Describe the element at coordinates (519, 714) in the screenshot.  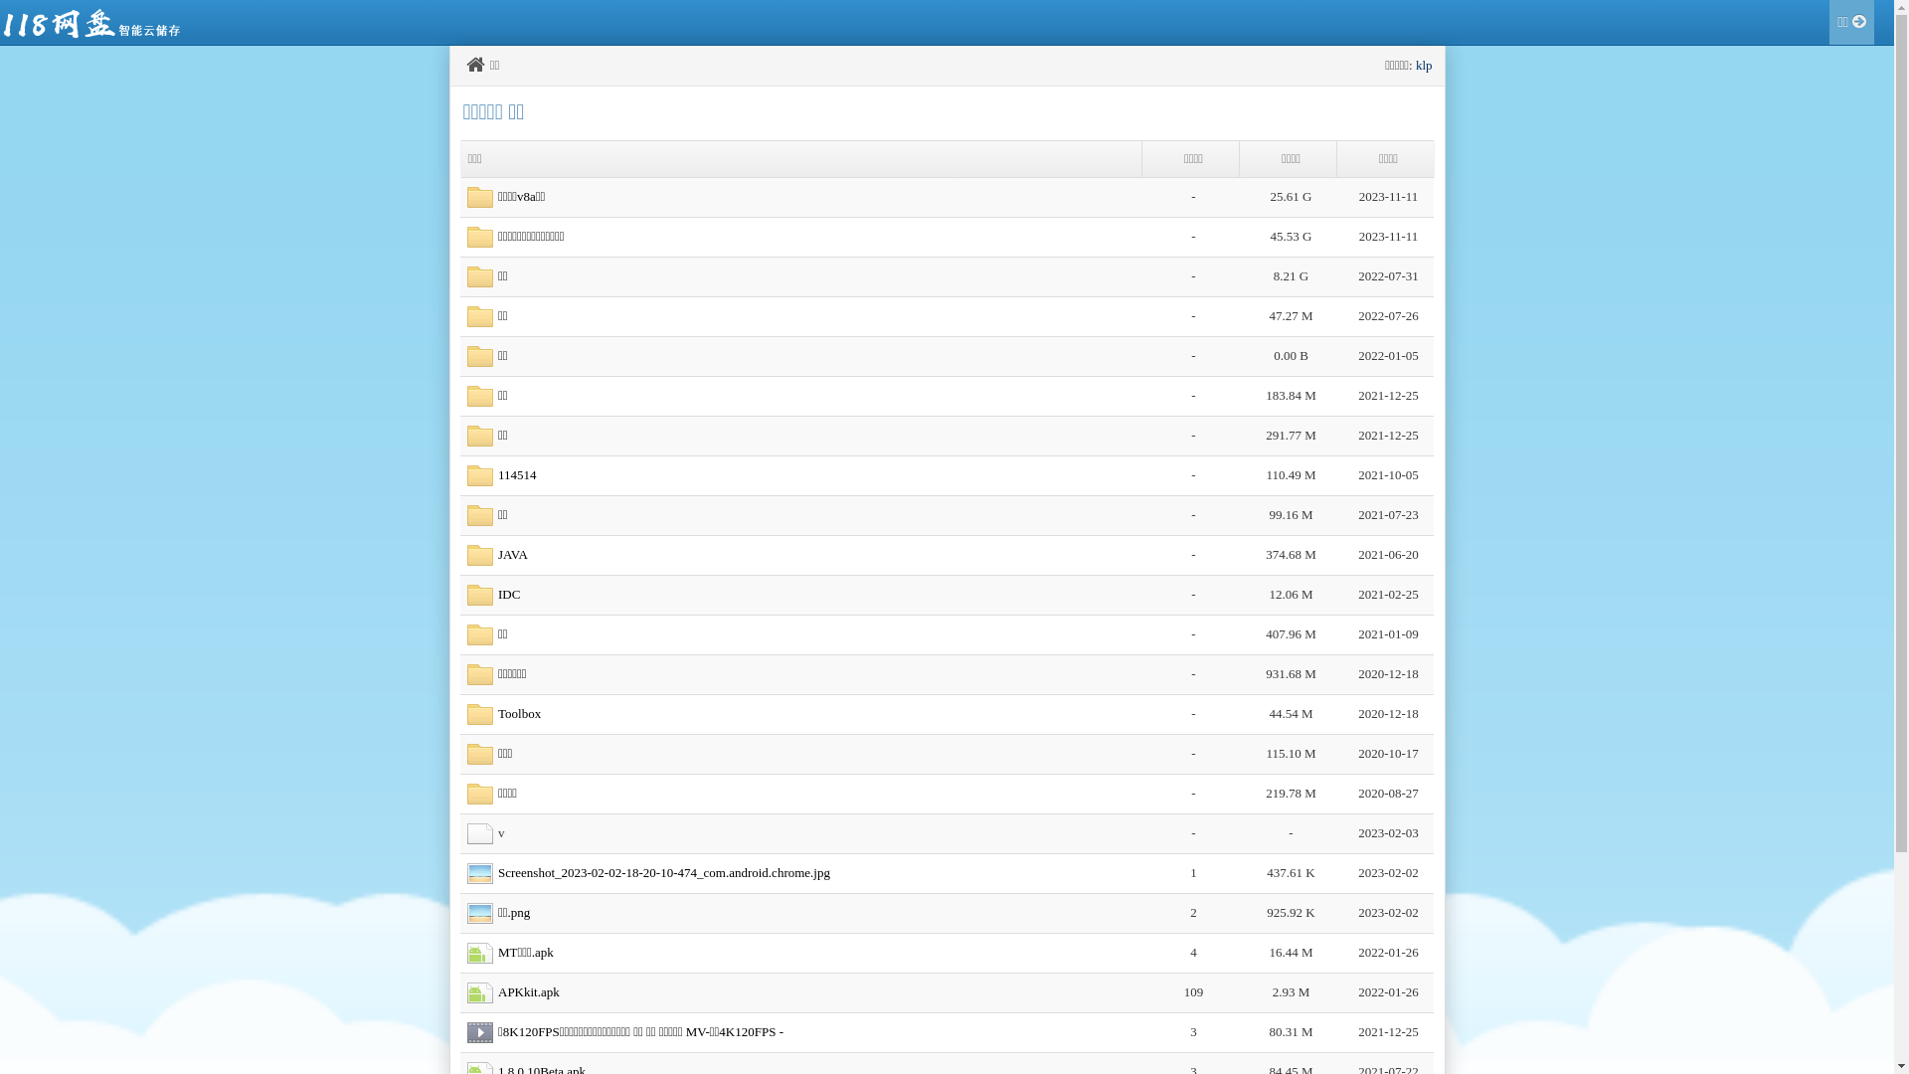
I see `Toolbox` at that location.